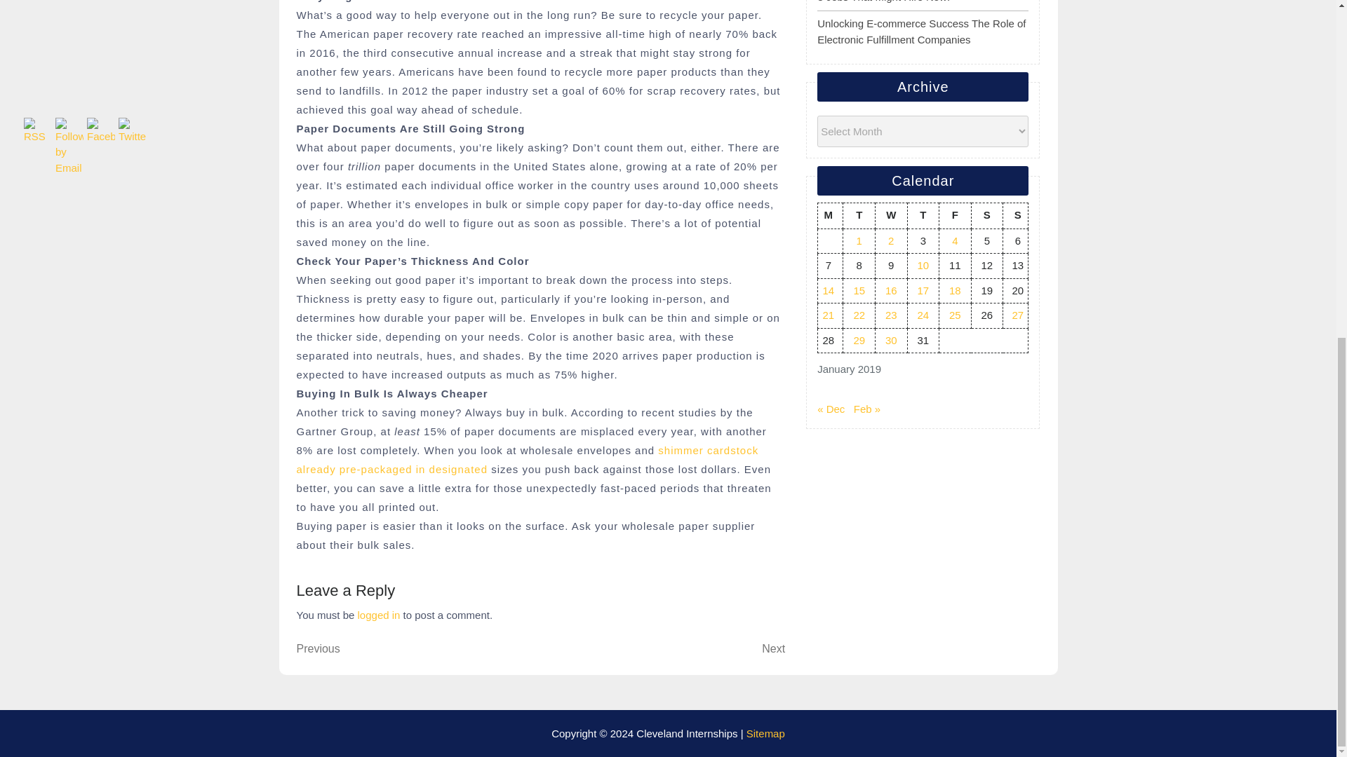 This screenshot has width=1347, height=757. What do you see at coordinates (1017, 314) in the screenshot?
I see `27` at bounding box center [1017, 314].